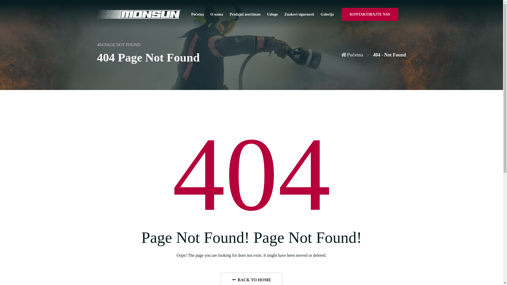  What do you see at coordinates (217, 14) in the screenshot?
I see `O nama` at bounding box center [217, 14].